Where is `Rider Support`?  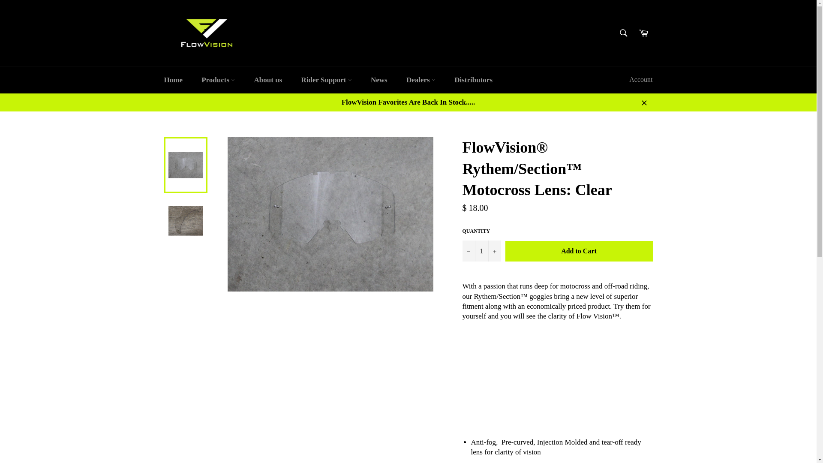 Rider Support is located at coordinates (326, 80).